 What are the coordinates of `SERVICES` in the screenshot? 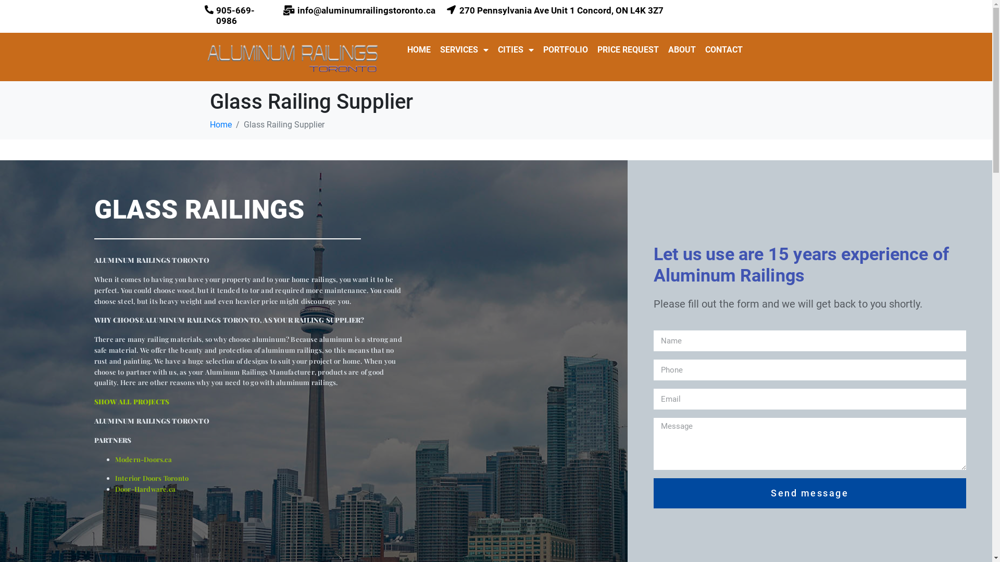 It's located at (465, 50).